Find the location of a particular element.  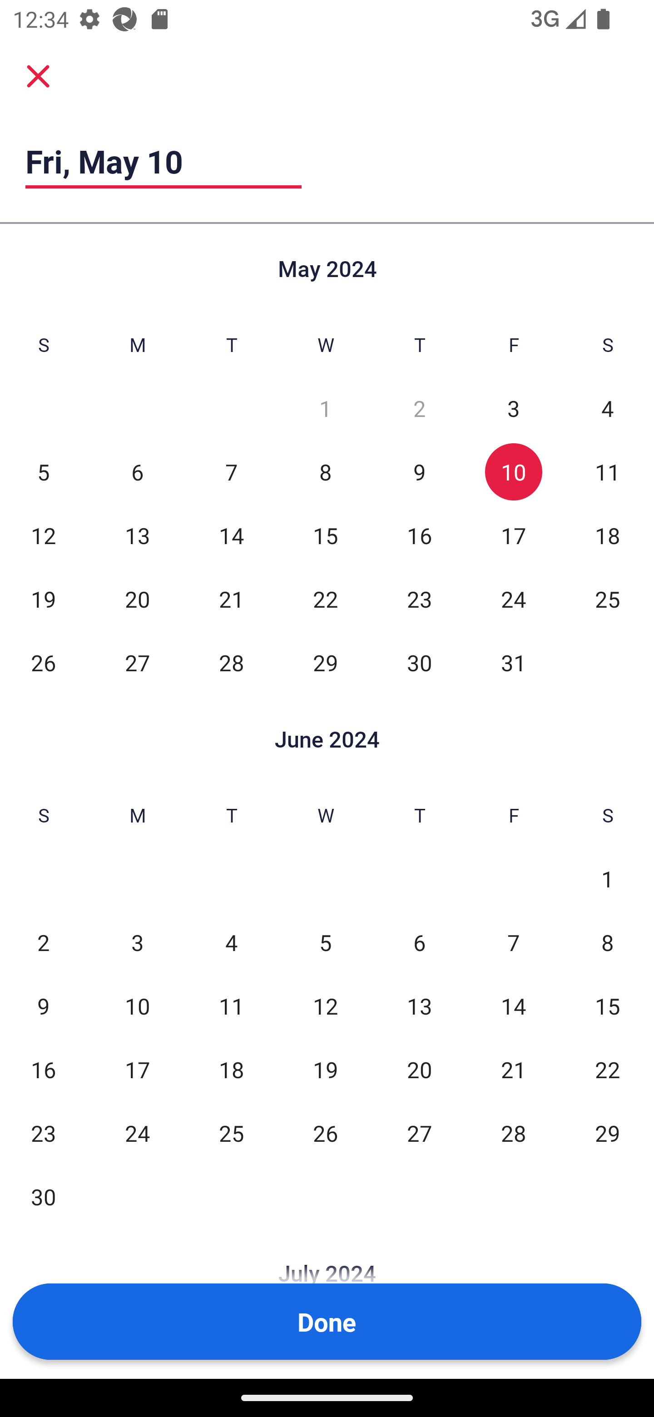

23 Thu, May 23, Not Selected is located at coordinates (419, 599).